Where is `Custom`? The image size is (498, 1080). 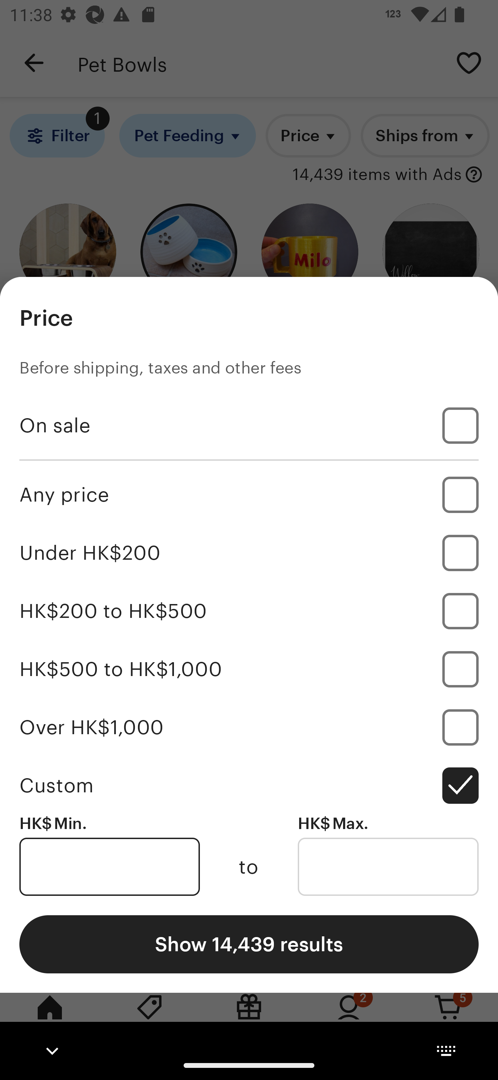 Custom is located at coordinates (249, 785).